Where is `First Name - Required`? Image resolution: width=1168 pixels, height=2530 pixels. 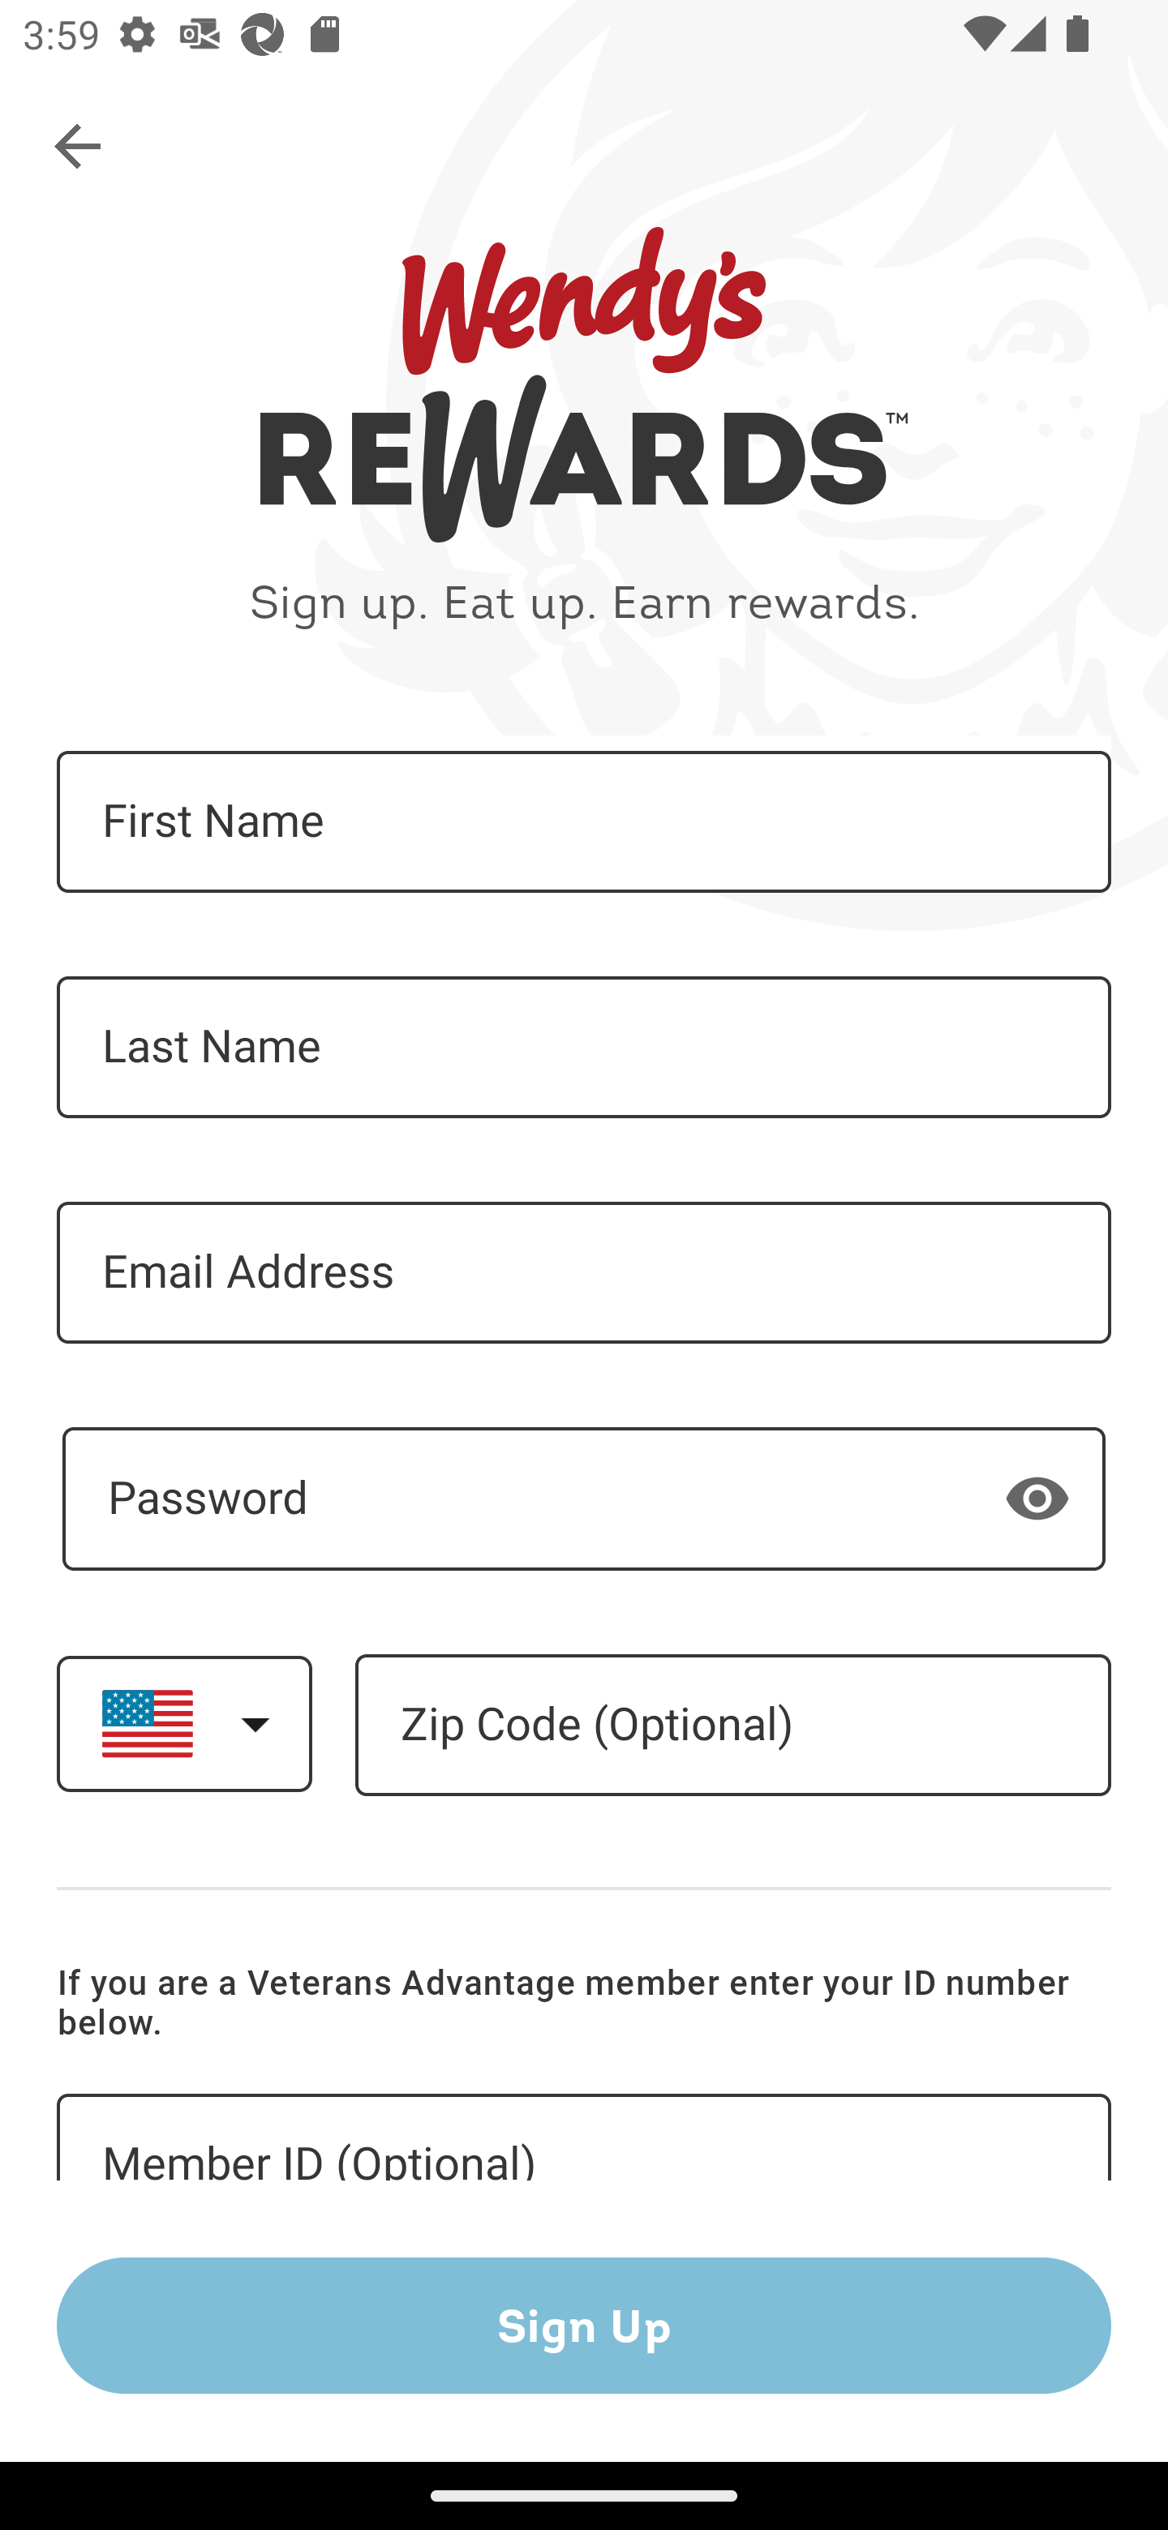 First Name - Required is located at coordinates (584, 822).